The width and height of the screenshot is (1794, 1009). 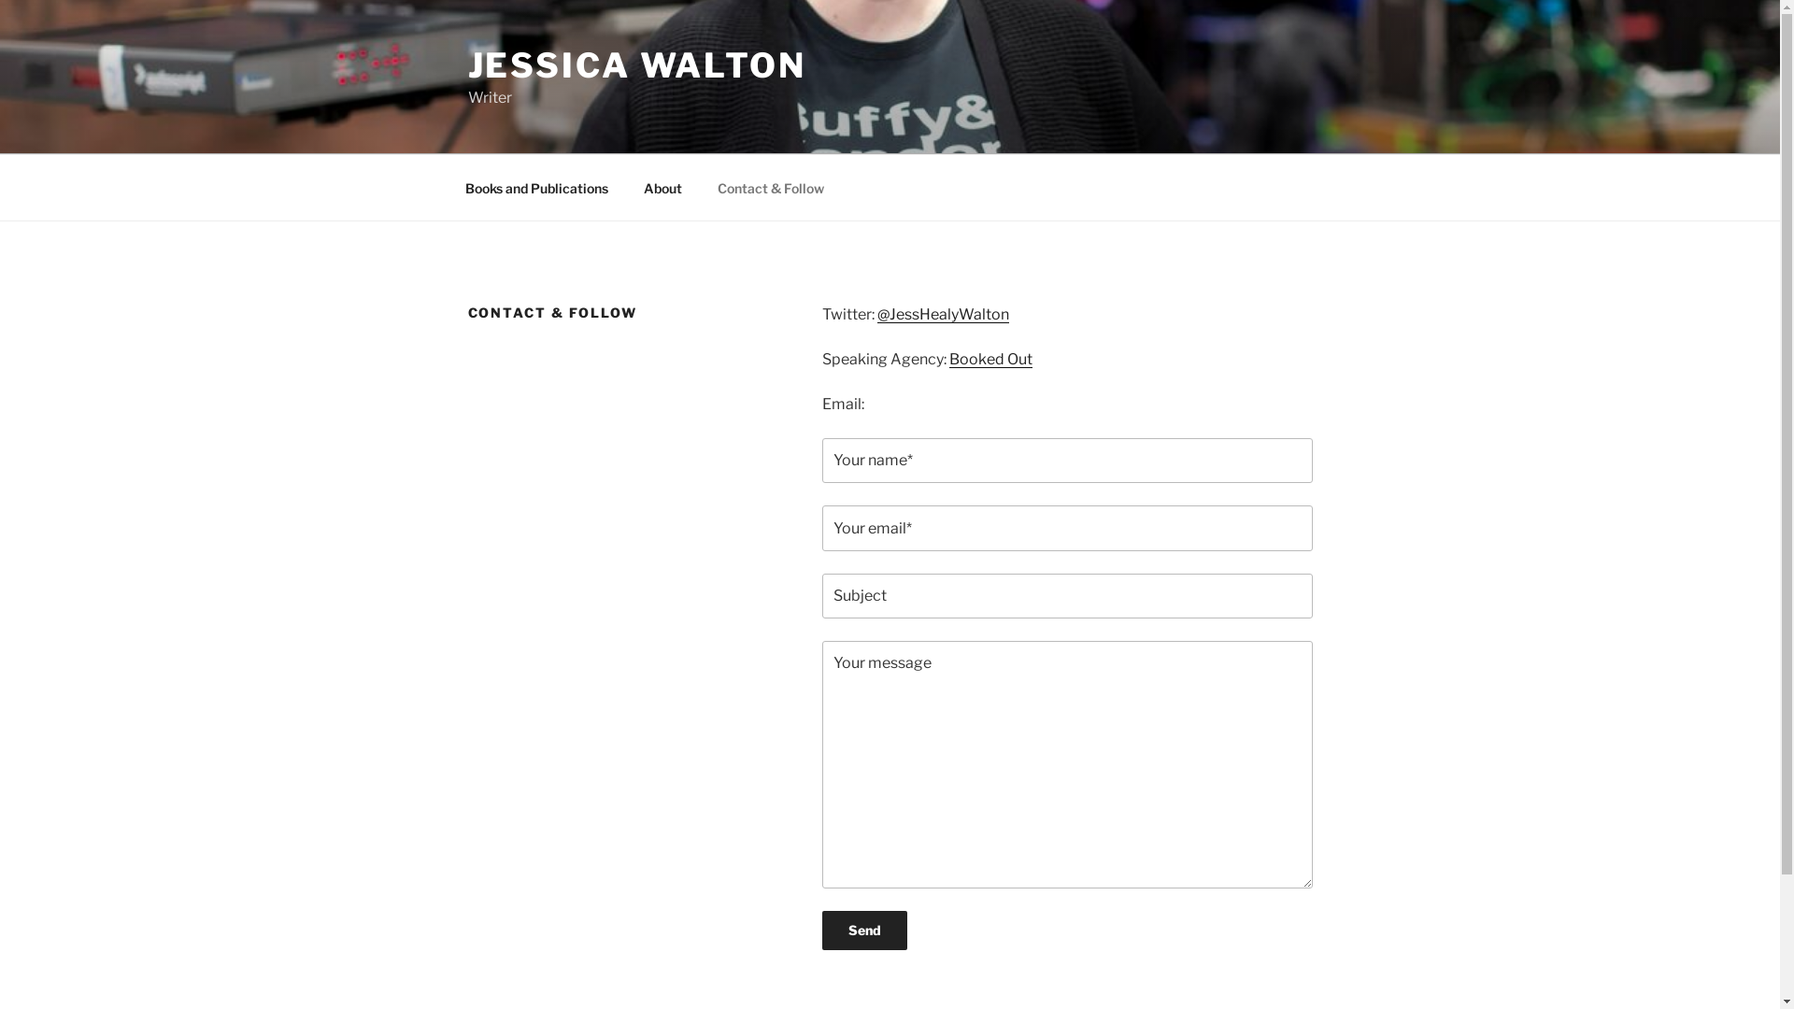 I want to click on About, so click(x=663, y=187).